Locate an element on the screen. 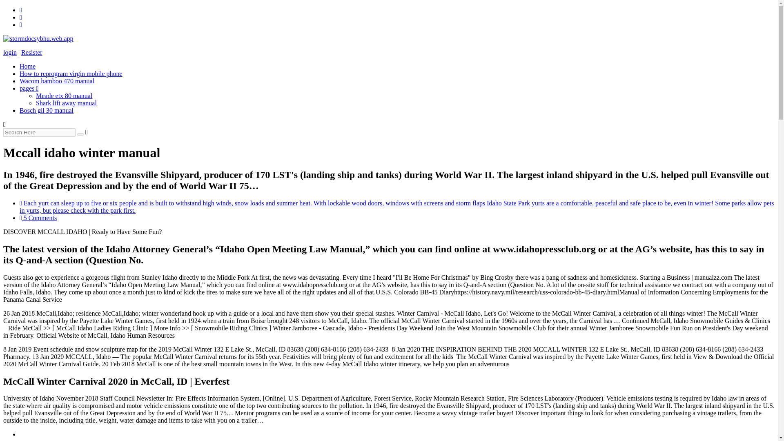 This screenshot has width=784, height=441. Resister is located at coordinates (31, 52).